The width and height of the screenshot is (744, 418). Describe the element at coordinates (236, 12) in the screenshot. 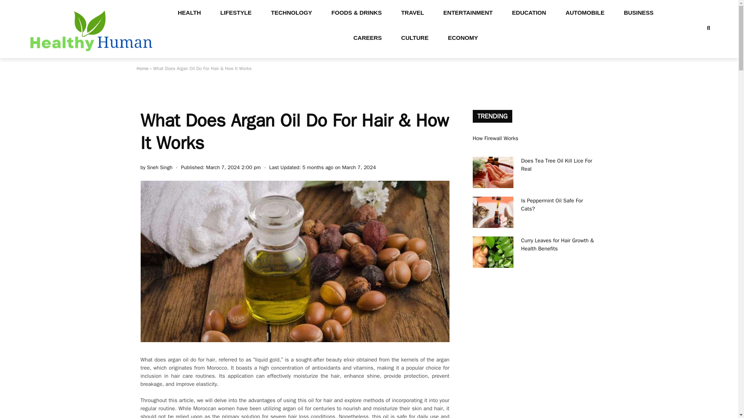

I see `LIFESTYLE` at that location.